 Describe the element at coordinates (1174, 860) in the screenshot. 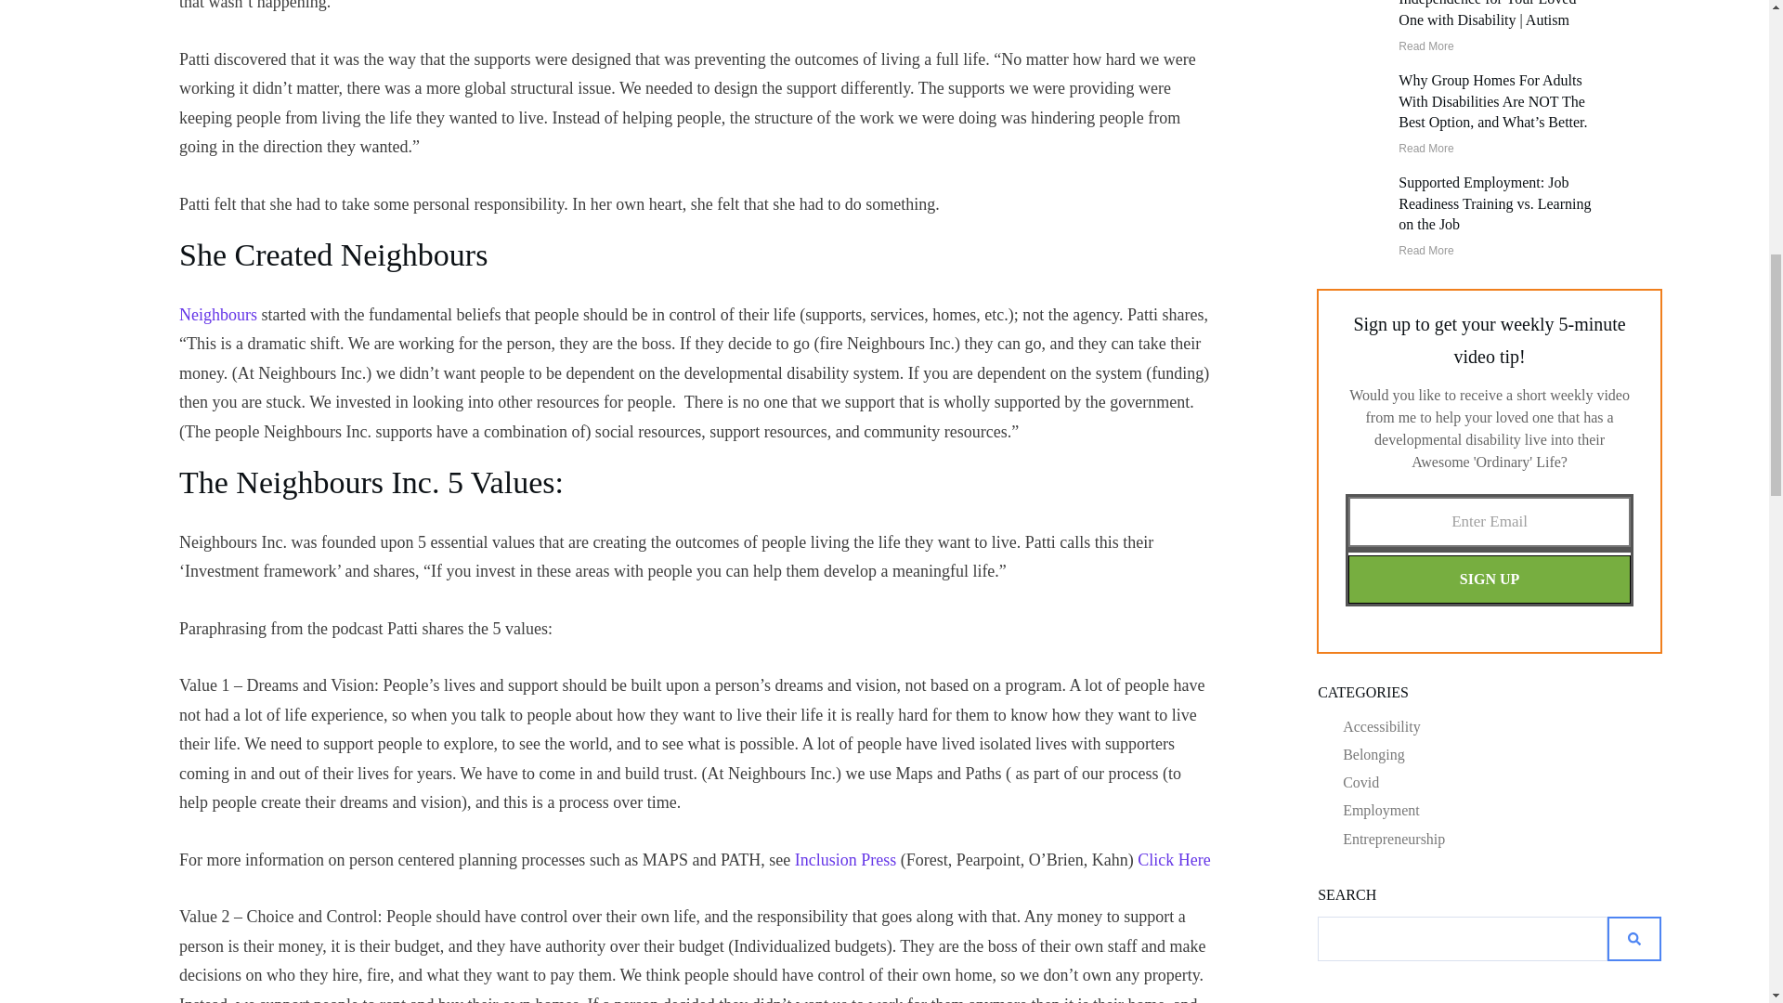

I see `Click Here` at that location.